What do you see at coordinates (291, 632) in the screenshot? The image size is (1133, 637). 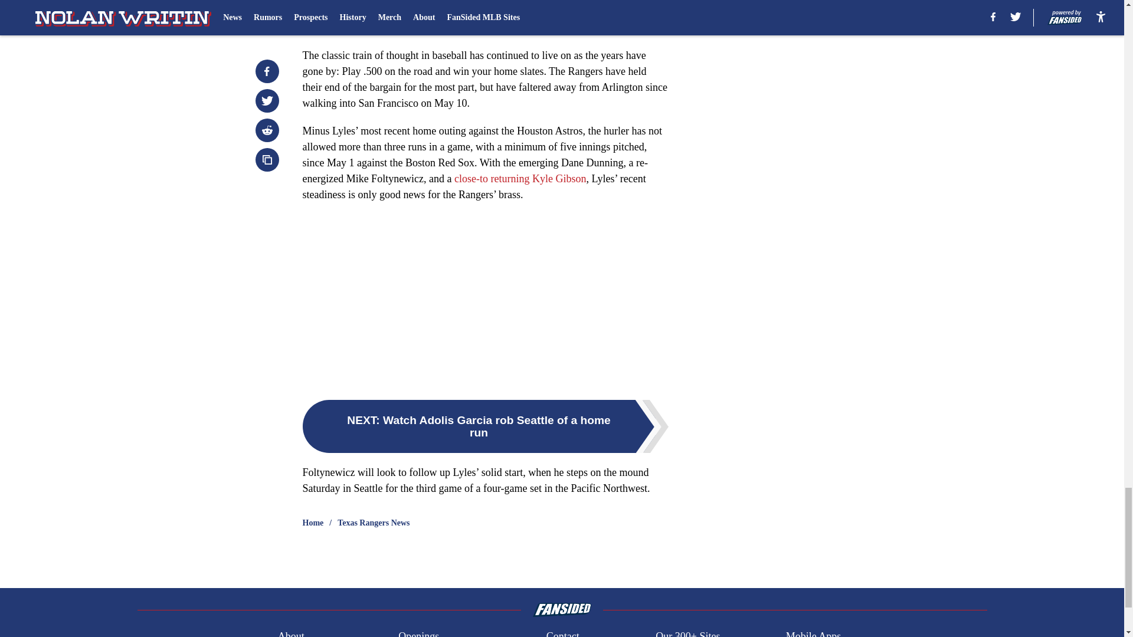 I see `About` at bounding box center [291, 632].